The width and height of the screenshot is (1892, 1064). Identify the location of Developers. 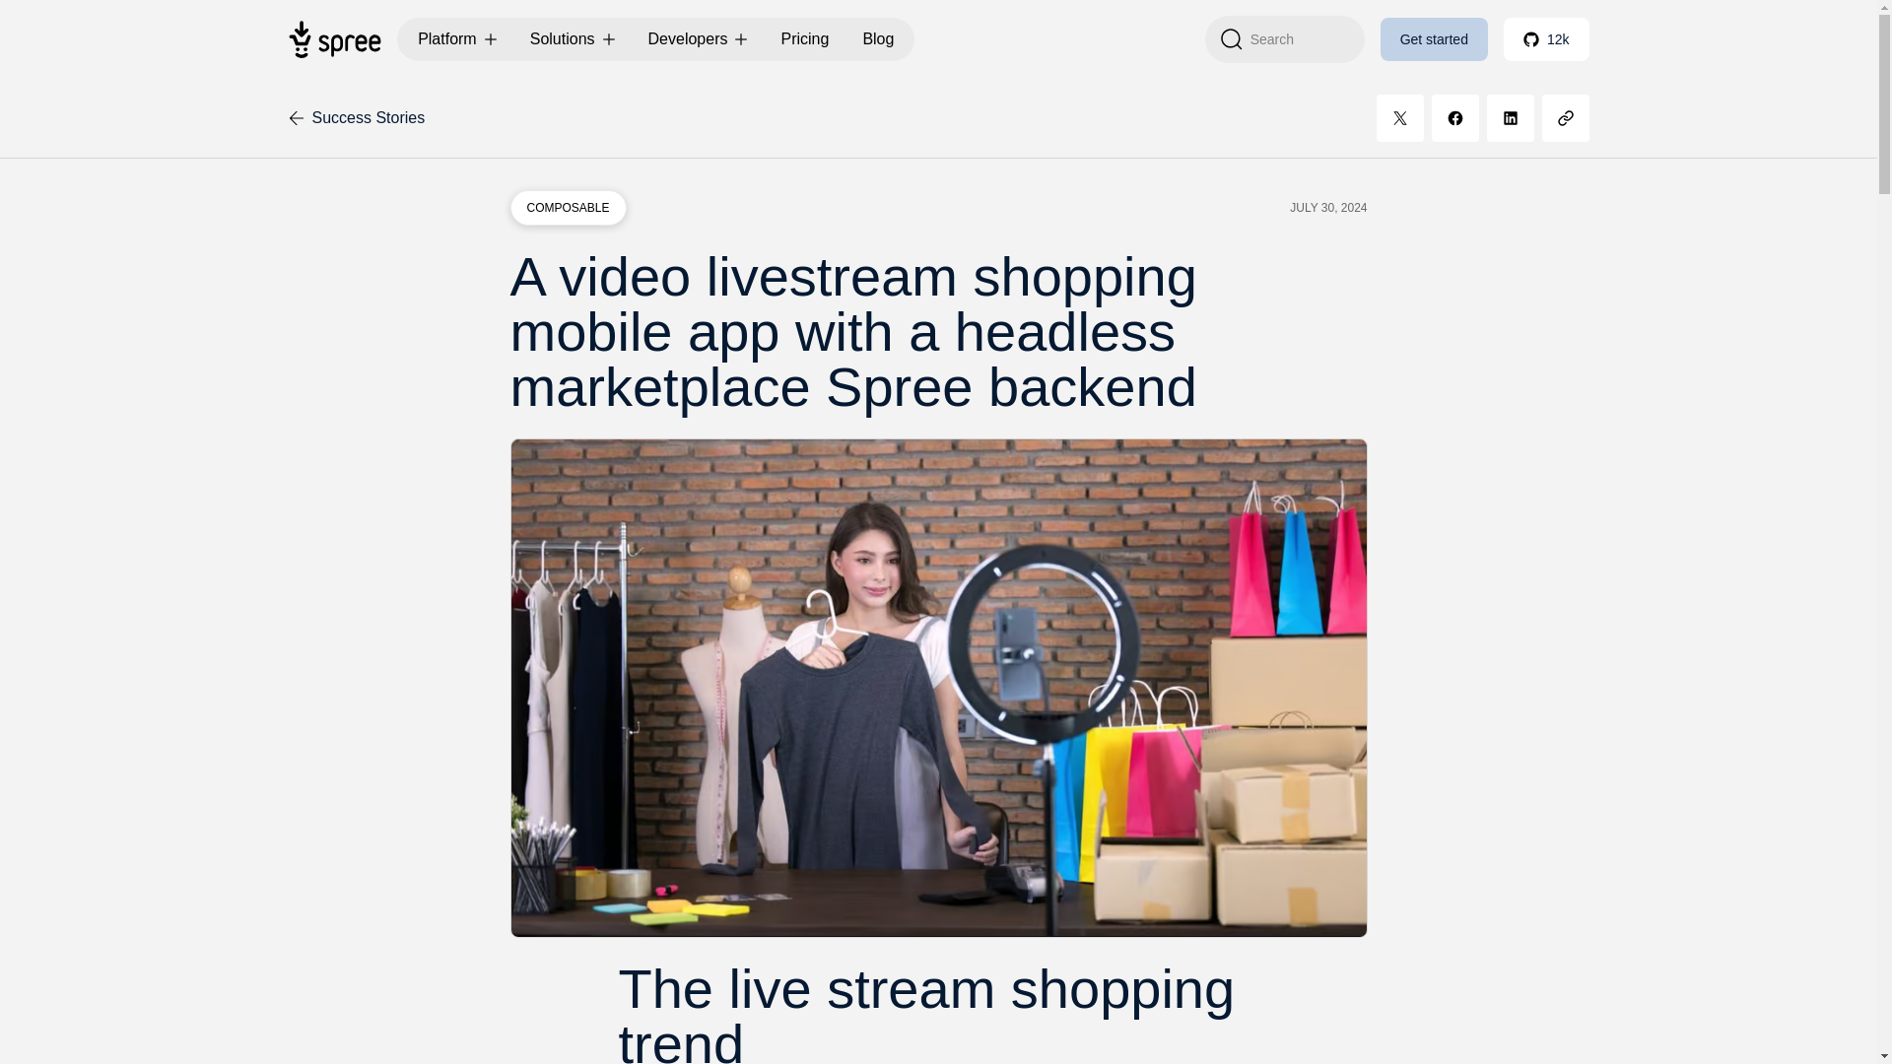
(698, 39).